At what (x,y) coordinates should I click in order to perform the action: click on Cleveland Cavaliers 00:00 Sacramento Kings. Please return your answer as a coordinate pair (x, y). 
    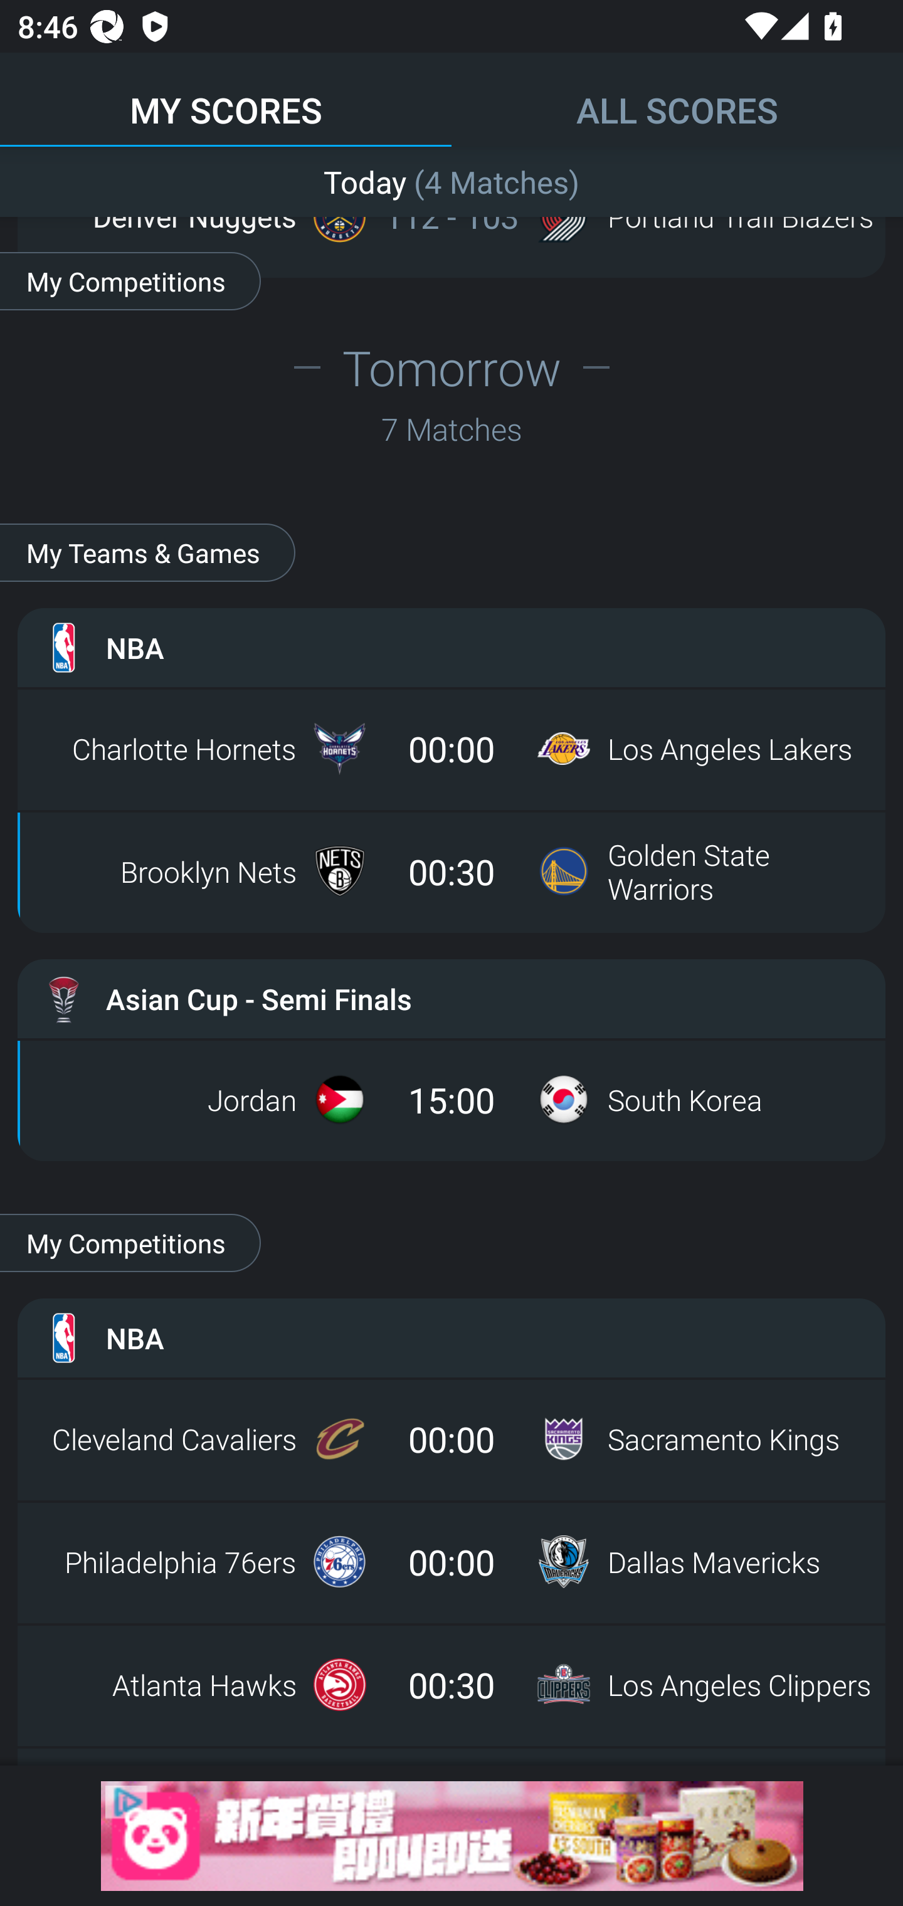
    Looking at the image, I should click on (451, 1438).